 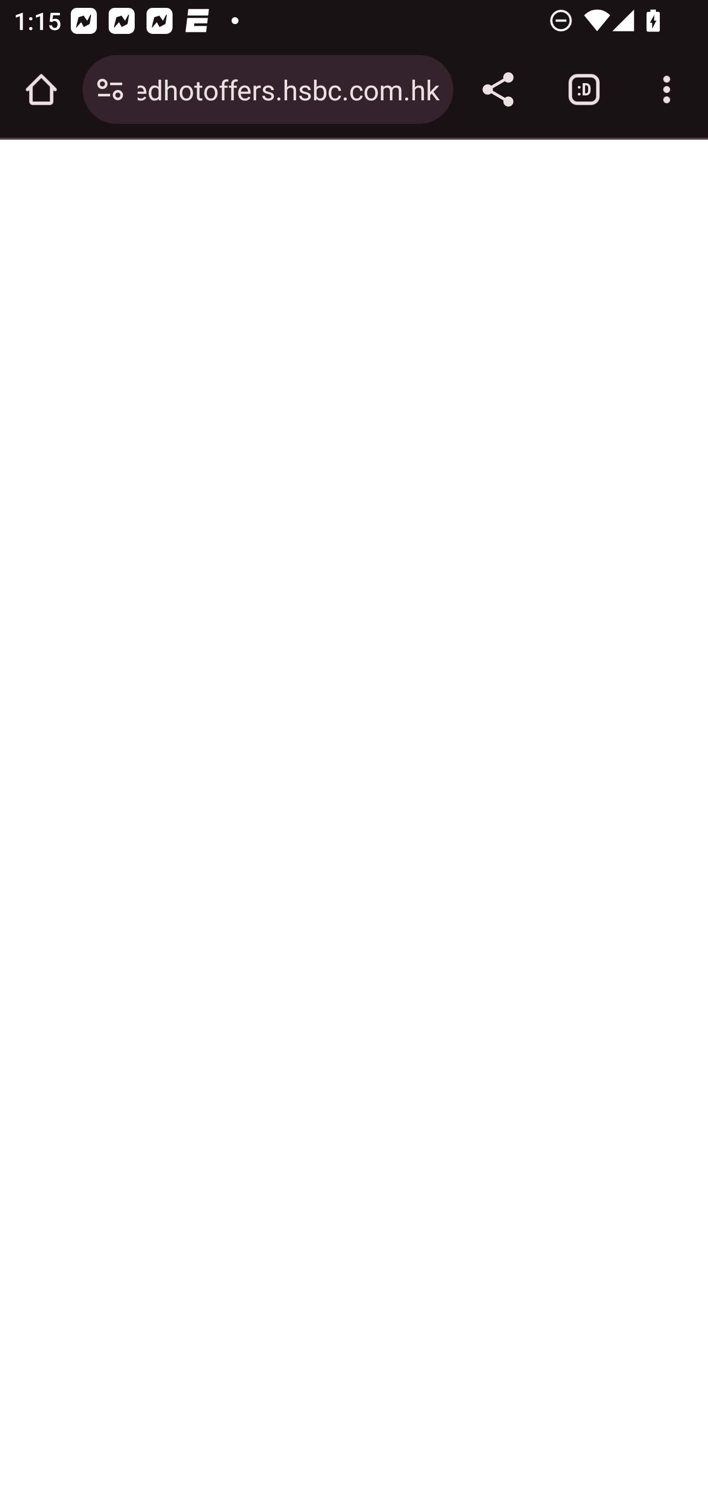 What do you see at coordinates (110, 90) in the screenshot?
I see `Connection is secure` at bounding box center [110, 90].